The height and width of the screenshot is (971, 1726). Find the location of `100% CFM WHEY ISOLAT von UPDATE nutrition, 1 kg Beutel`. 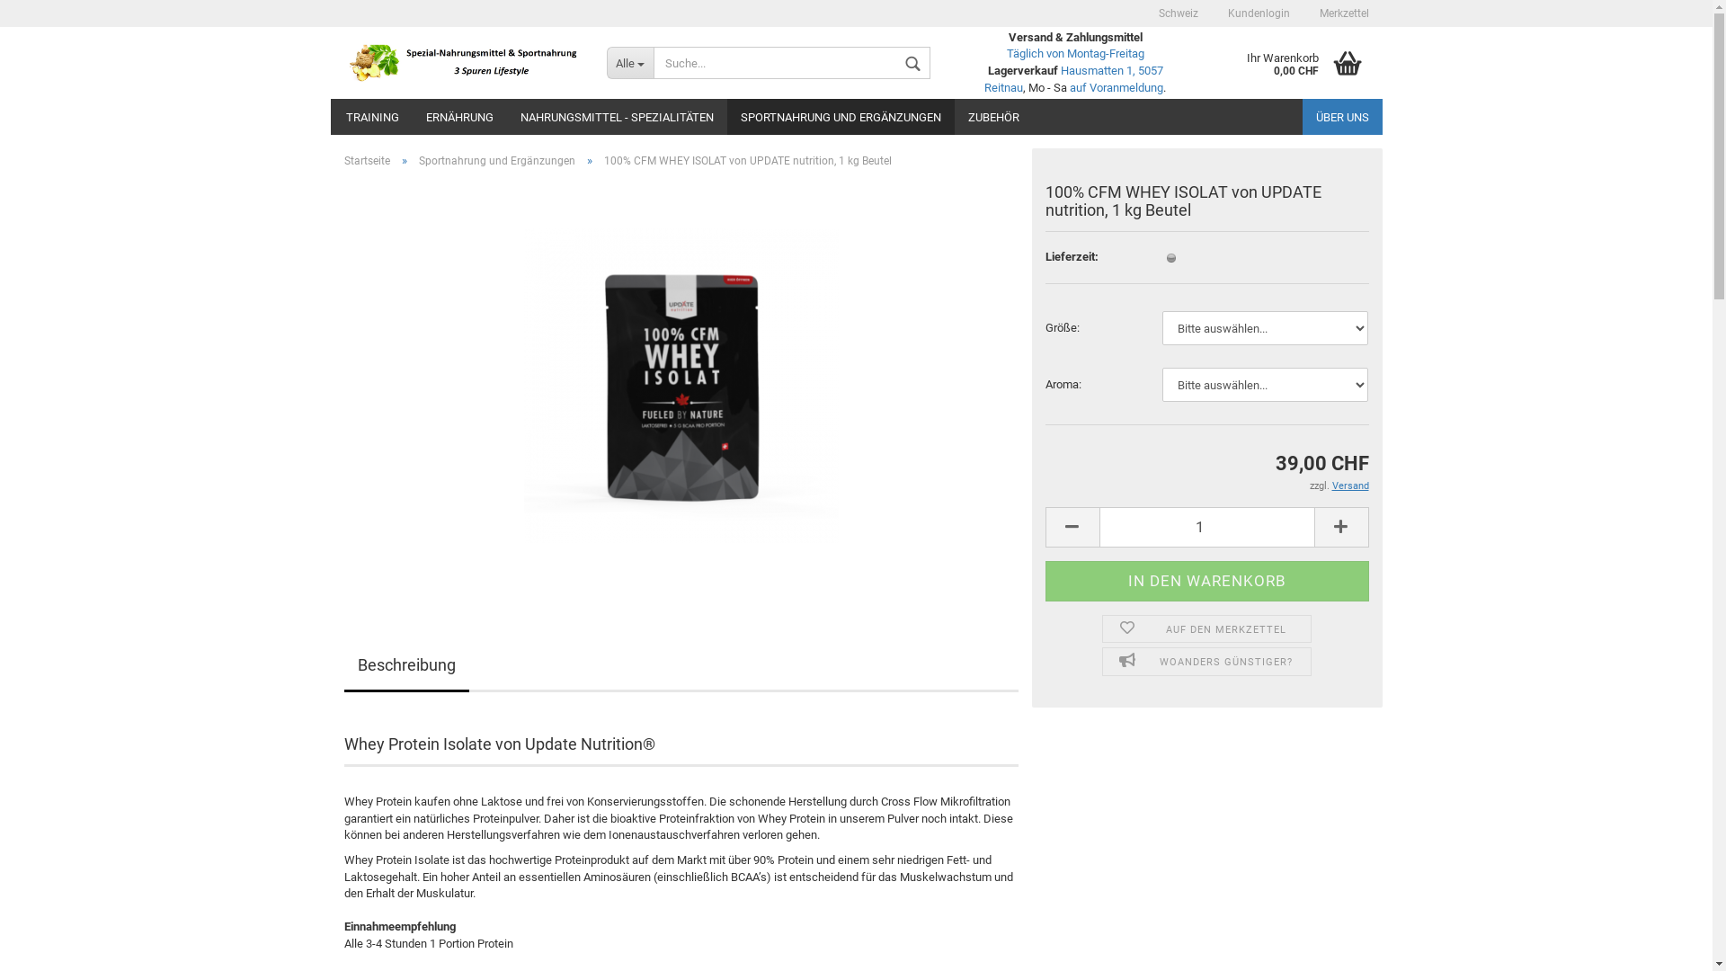

100% CFM WHEY ISOLAT von UPDATE nutrition, 1 kg Beutel is located at coordinates (681, 386).